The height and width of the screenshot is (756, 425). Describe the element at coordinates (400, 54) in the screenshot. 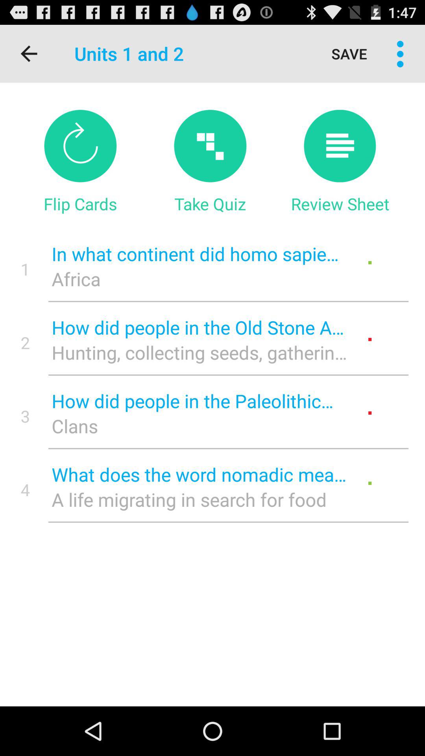

I see `click item next to the save` at that location.